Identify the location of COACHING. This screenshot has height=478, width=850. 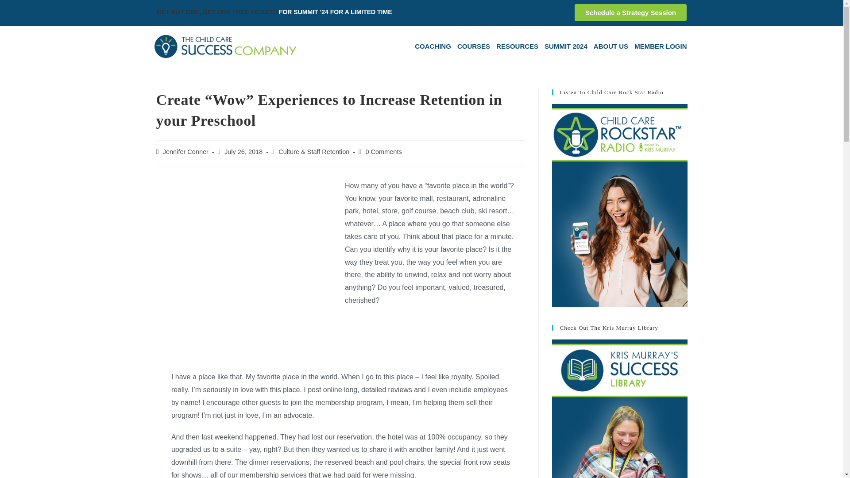
(433, 46).